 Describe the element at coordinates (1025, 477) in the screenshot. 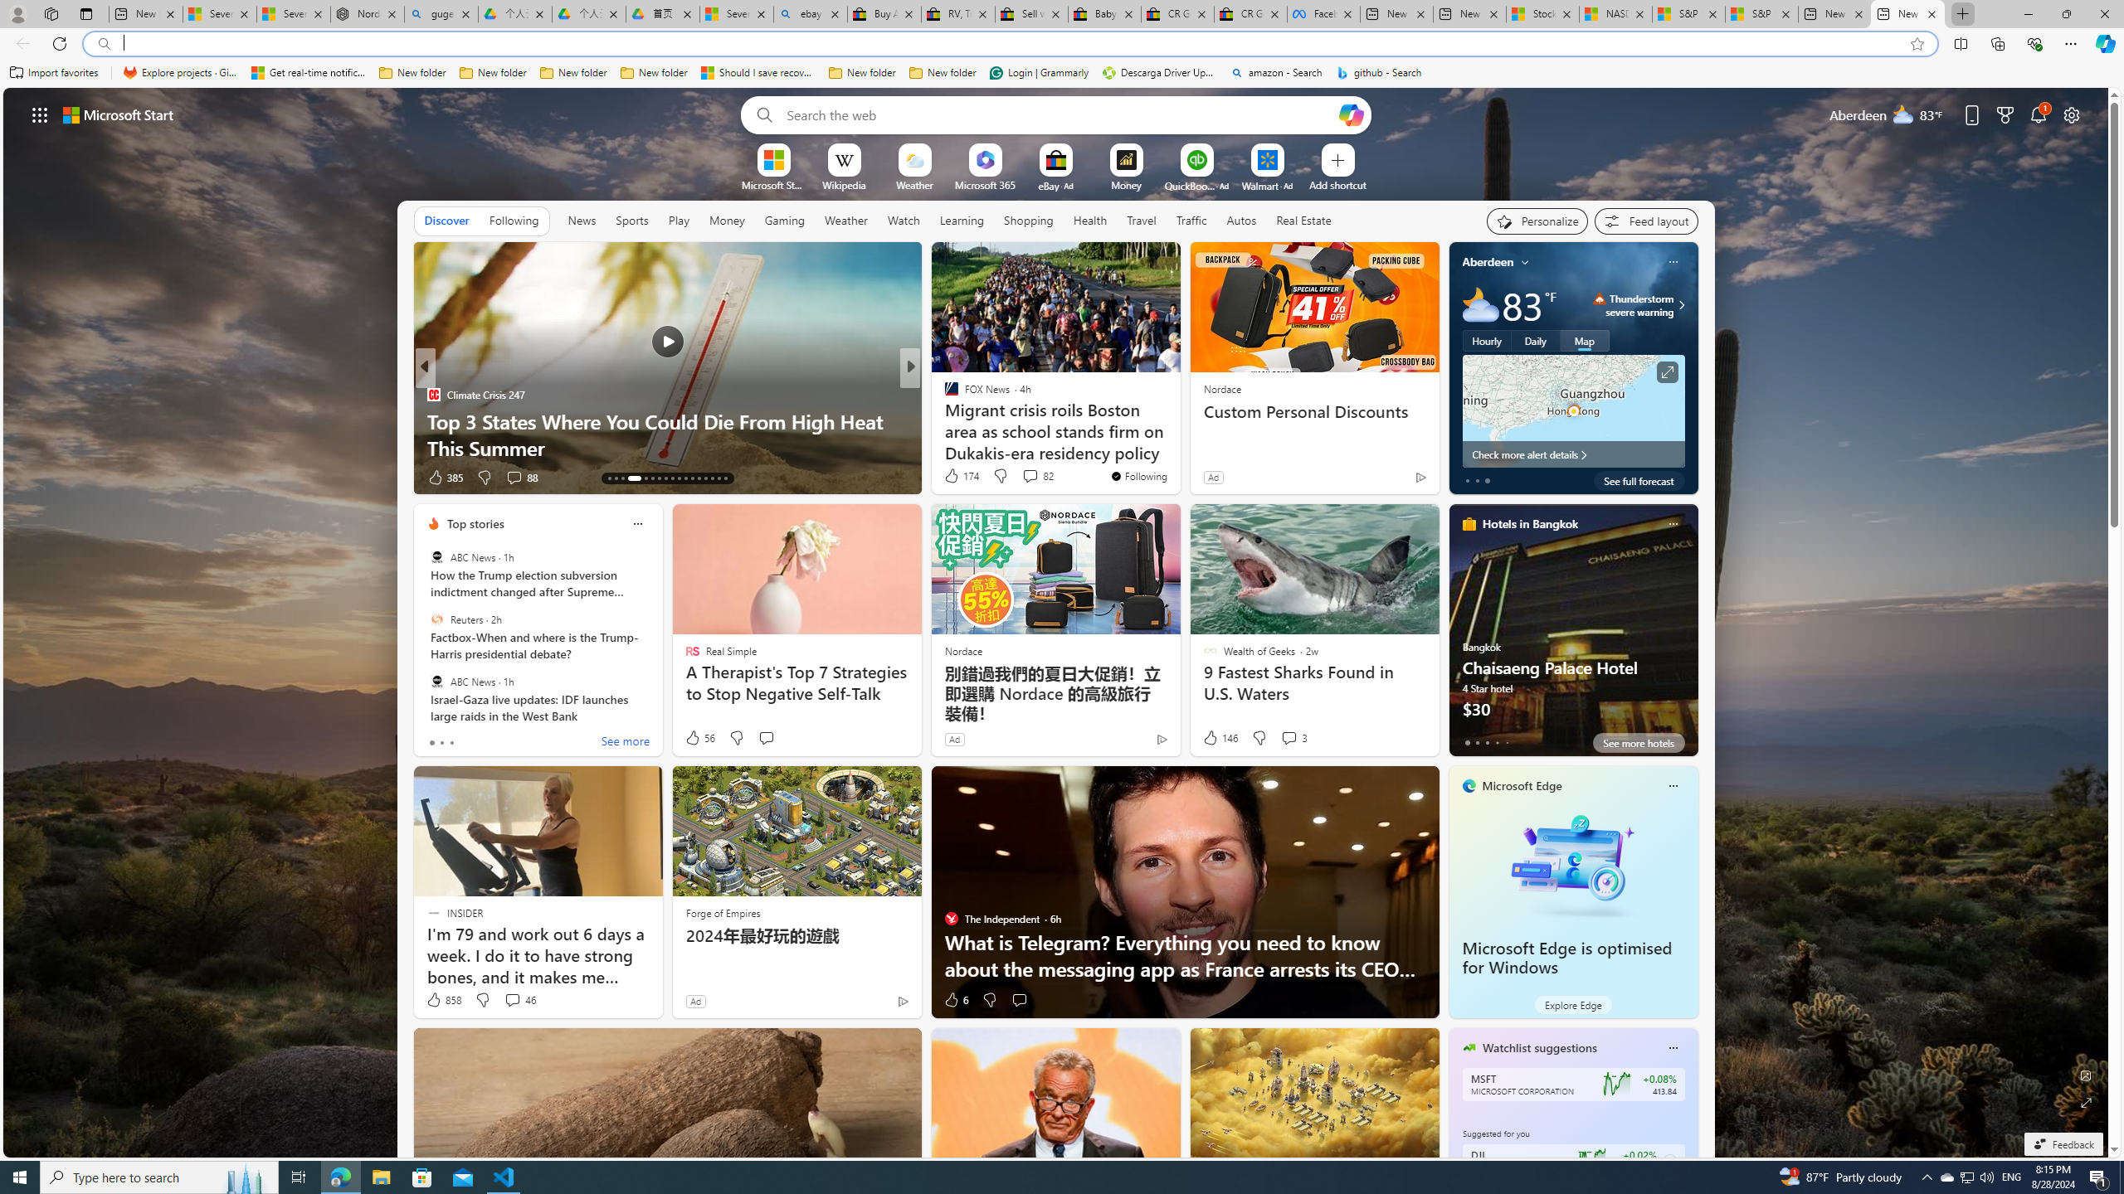

I see `View comments 4 Comment` at that location.